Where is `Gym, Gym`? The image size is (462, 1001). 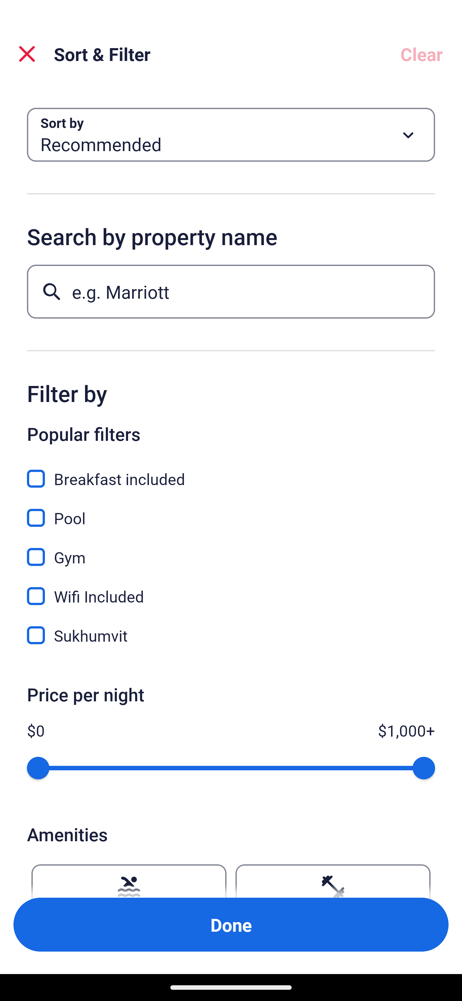
Gym, Gym is located at coordinates (231, 550).